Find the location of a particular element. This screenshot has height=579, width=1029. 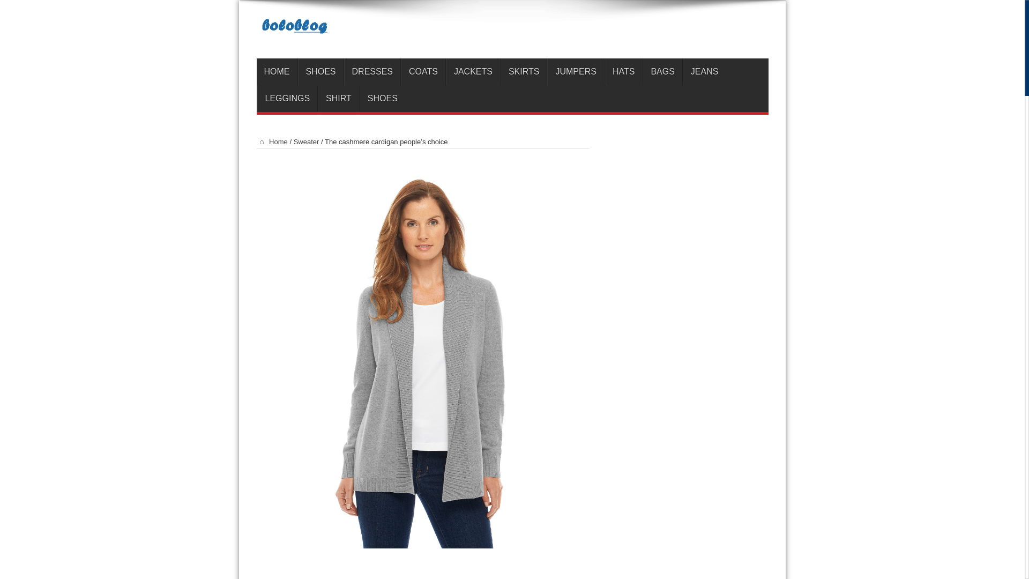

boloblog.com is located at coordinates (512, 31).